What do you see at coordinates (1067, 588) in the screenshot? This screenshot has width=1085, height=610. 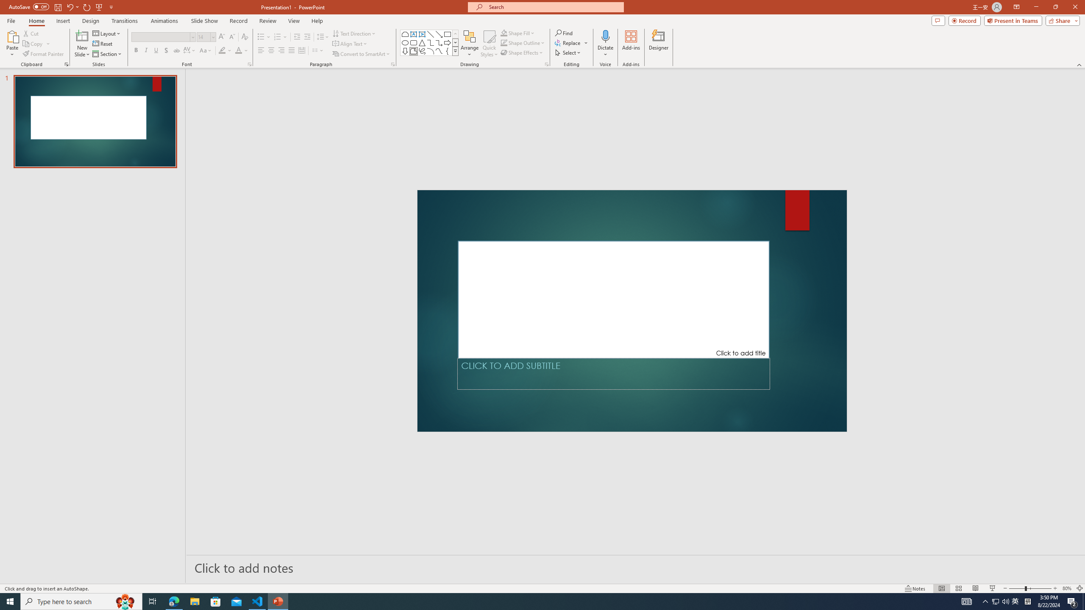 I see `Zoom 80%` at bounding box center [1067, 588].